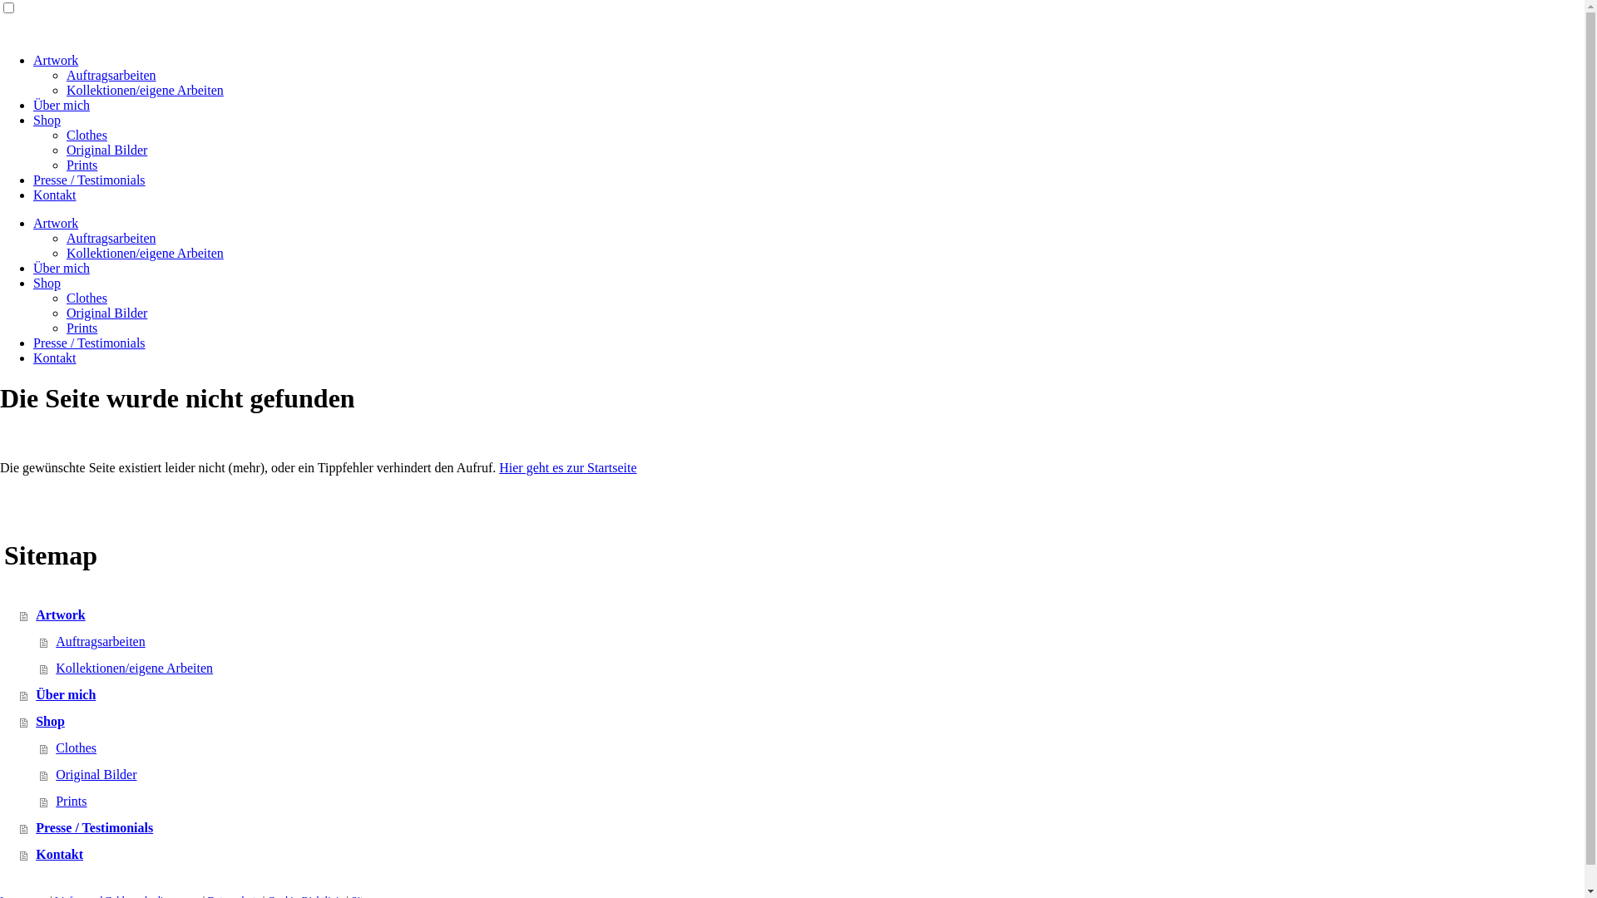  Describe the element at coordinates (56, 60) in the screenshot. I see `Artwork` at that location.